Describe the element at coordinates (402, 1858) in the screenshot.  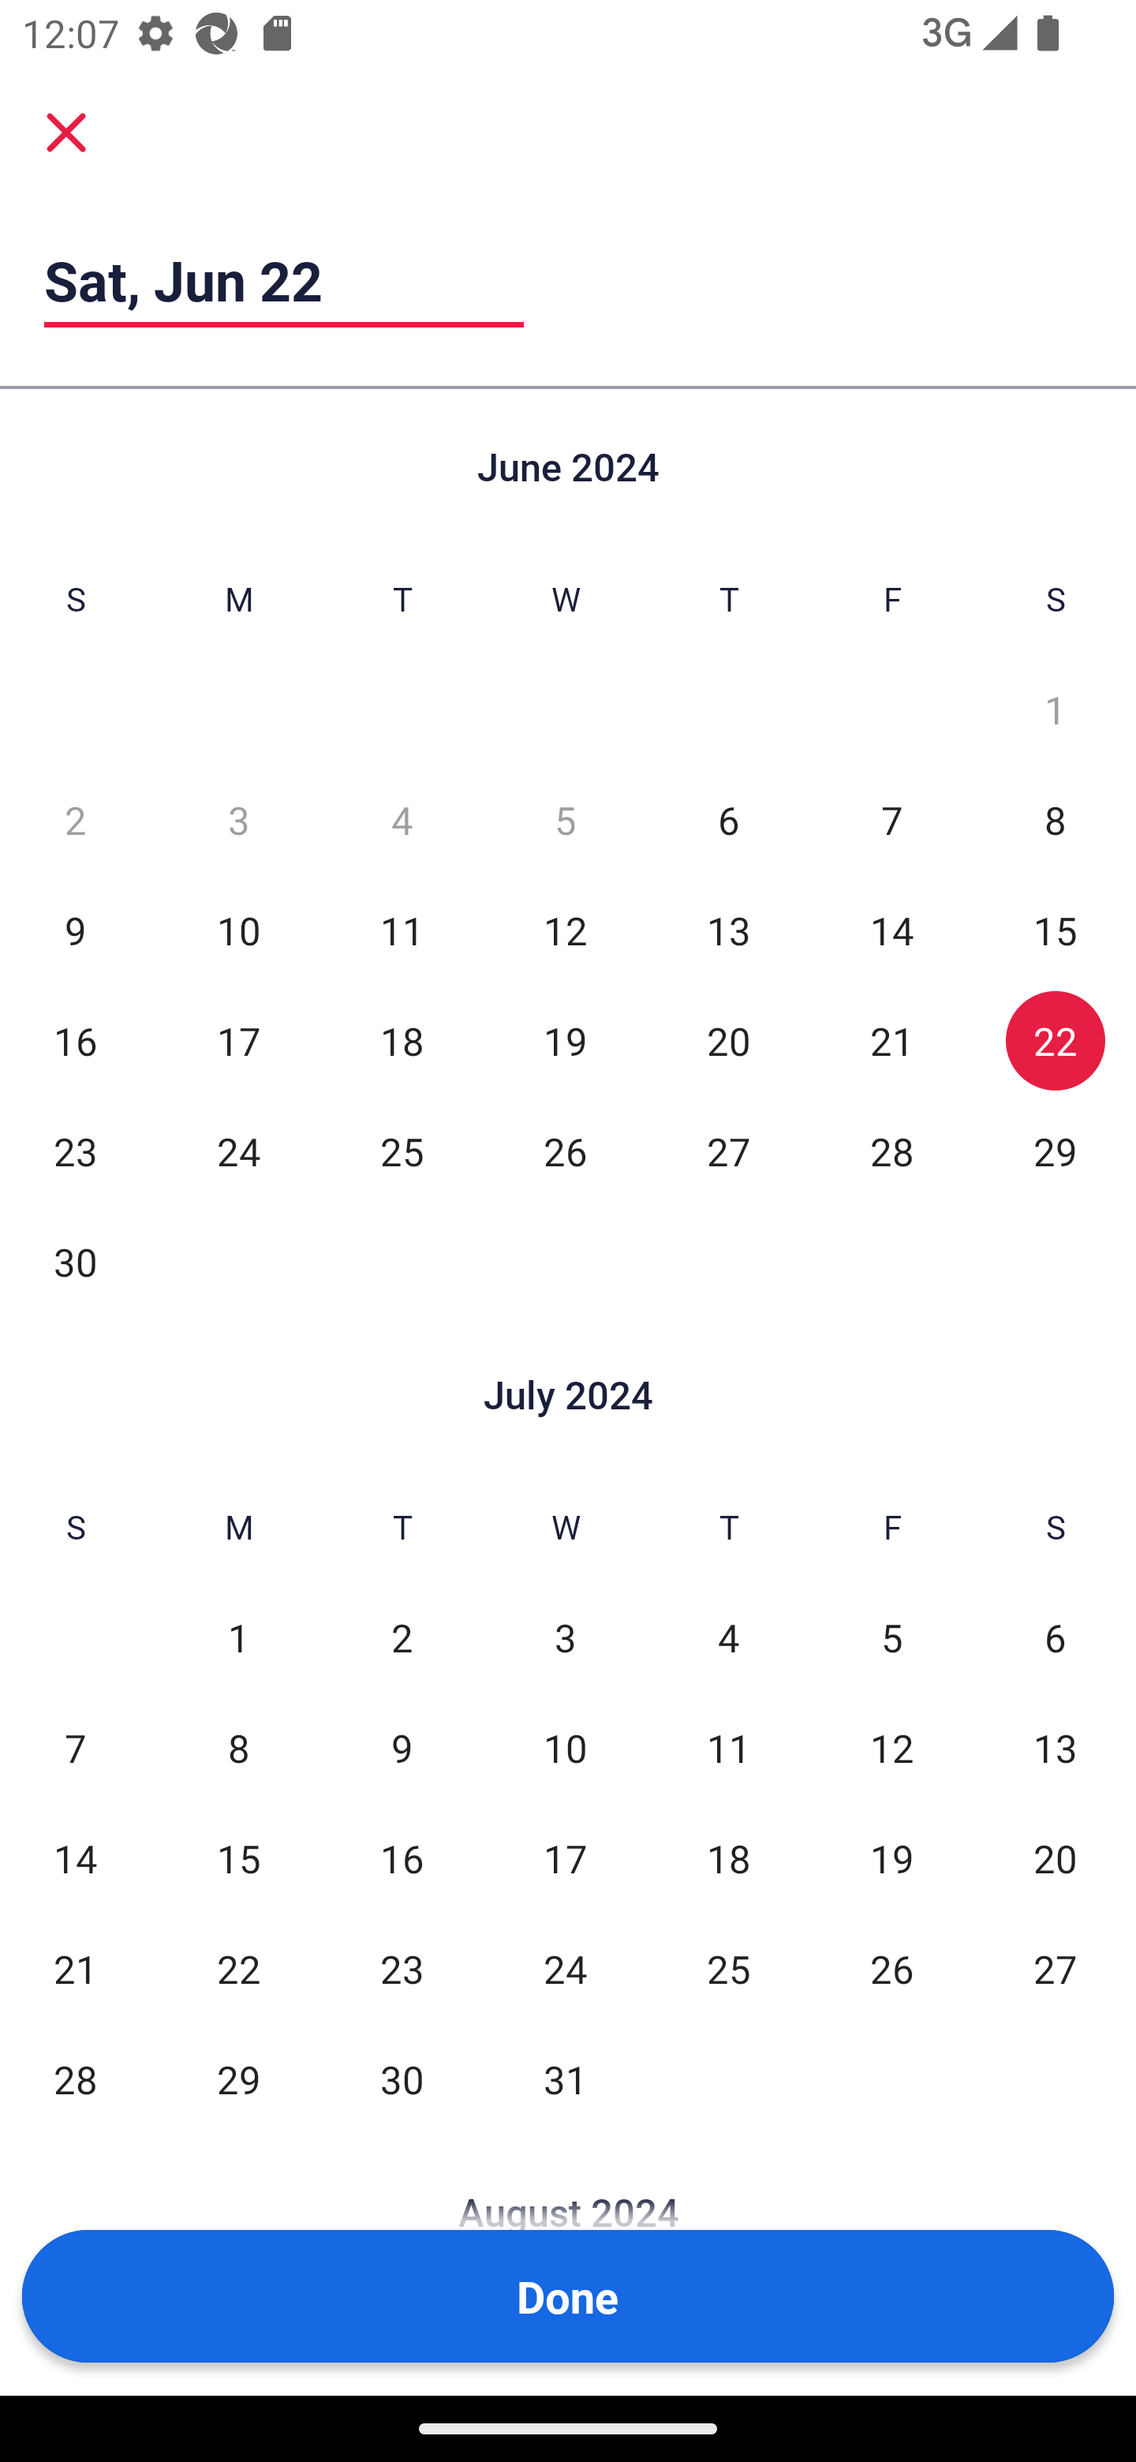
I see `16 Tue, Jul 16, Not Selected` at that location.